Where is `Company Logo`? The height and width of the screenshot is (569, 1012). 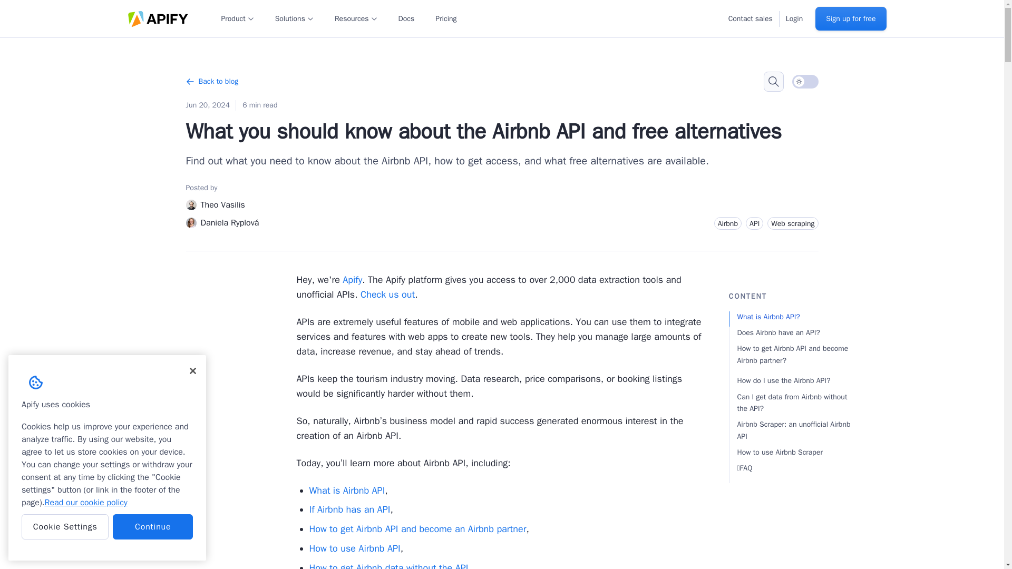
Company Logo is located at coordinates (36, 382).